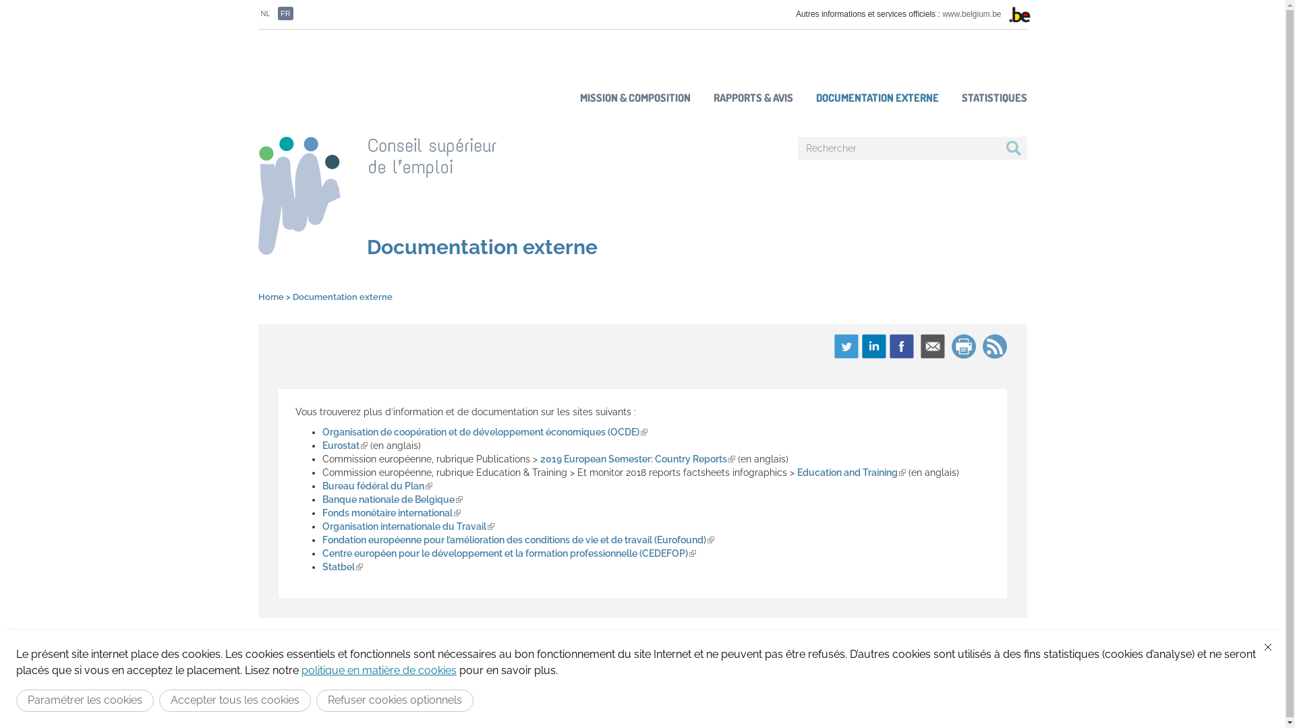  Describe the element at coordinates (989, 98) in the screenshot. I see `STATISTIQUES` at that location.